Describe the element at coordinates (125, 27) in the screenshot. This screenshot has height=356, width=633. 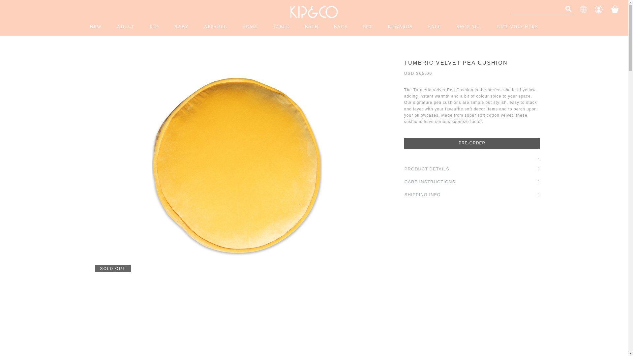
I see `ADULT` at that location.